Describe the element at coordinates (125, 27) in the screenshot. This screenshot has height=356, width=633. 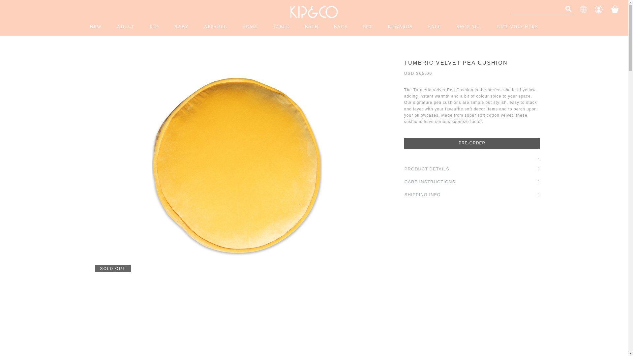
I see `ADULT` at that location.